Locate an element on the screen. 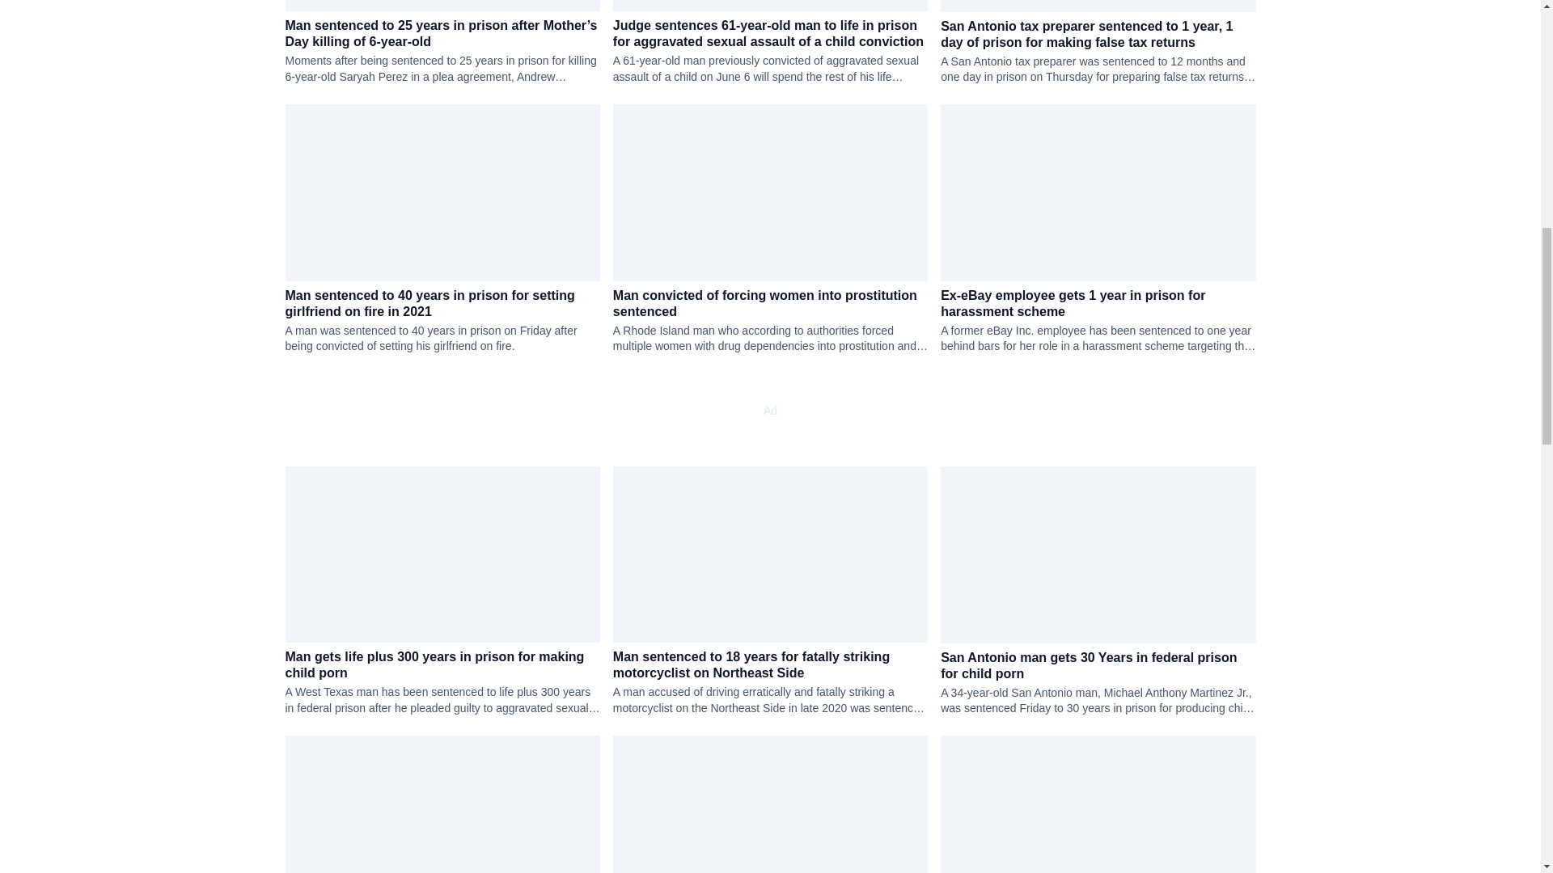 This screenshot has width=1553, height=873. Man gets life plus 300 years in prison for making child porn is located at coordinates (442, 665).